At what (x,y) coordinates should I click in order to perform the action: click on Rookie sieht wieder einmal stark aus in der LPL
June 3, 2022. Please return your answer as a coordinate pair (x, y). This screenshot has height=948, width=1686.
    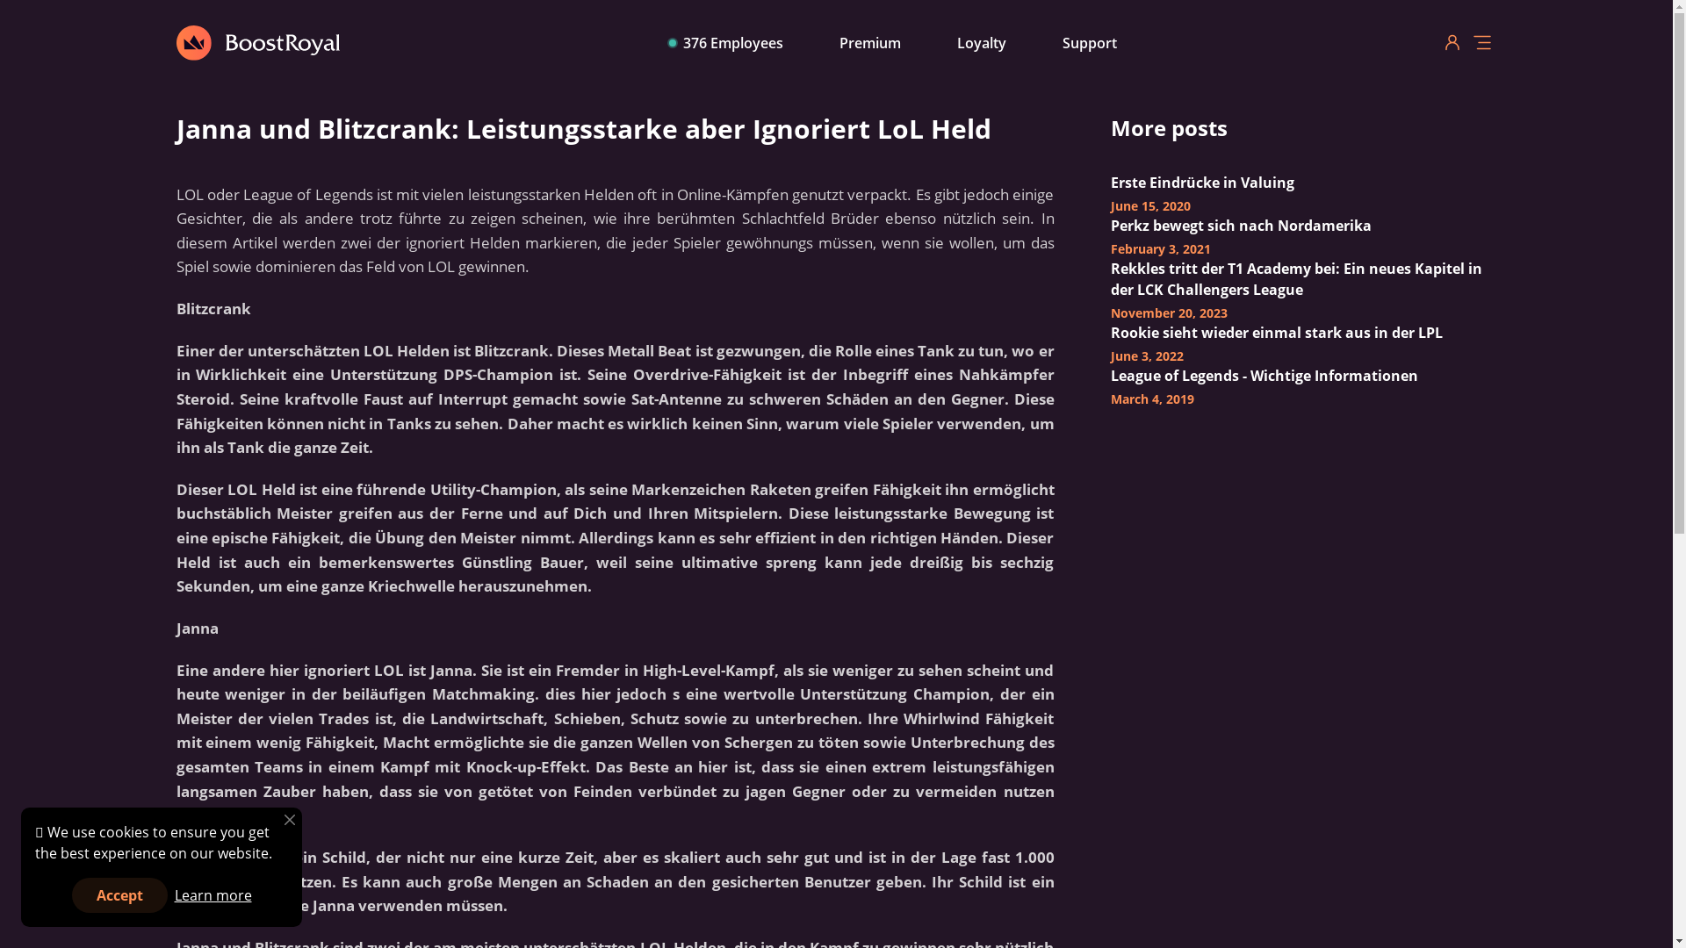
    Looking at the image, I should click on (1303, 344).